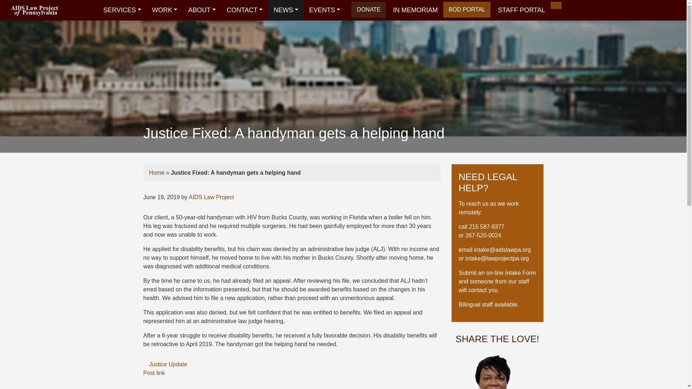 This screenshot has height=389, width=692. I want to click on WORK, so click(165, 10).